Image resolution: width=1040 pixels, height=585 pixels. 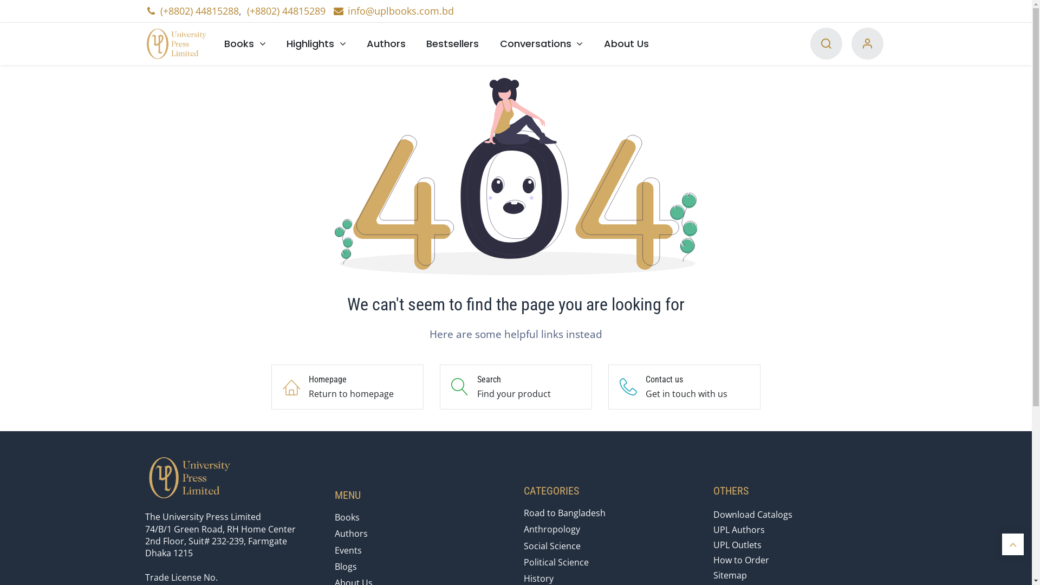 What do you see at coordinates (245, 43) in the screenshot?
I see `Books` at bounding box center [245, 43].